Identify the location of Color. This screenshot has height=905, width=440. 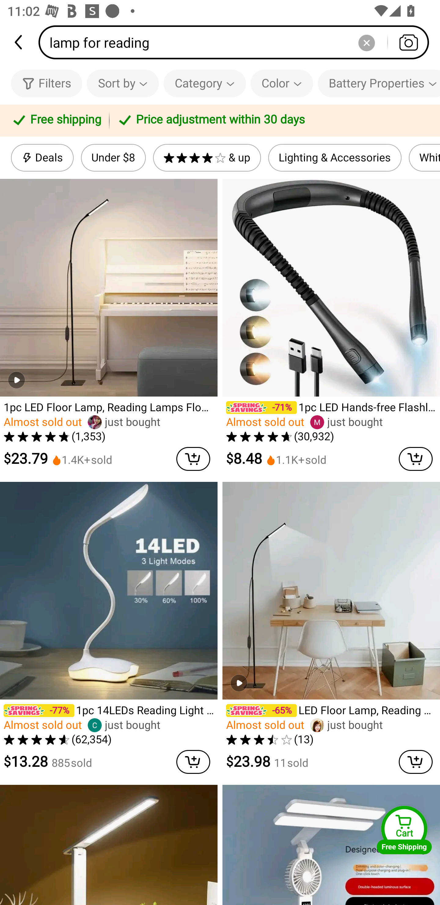
(282, 83).